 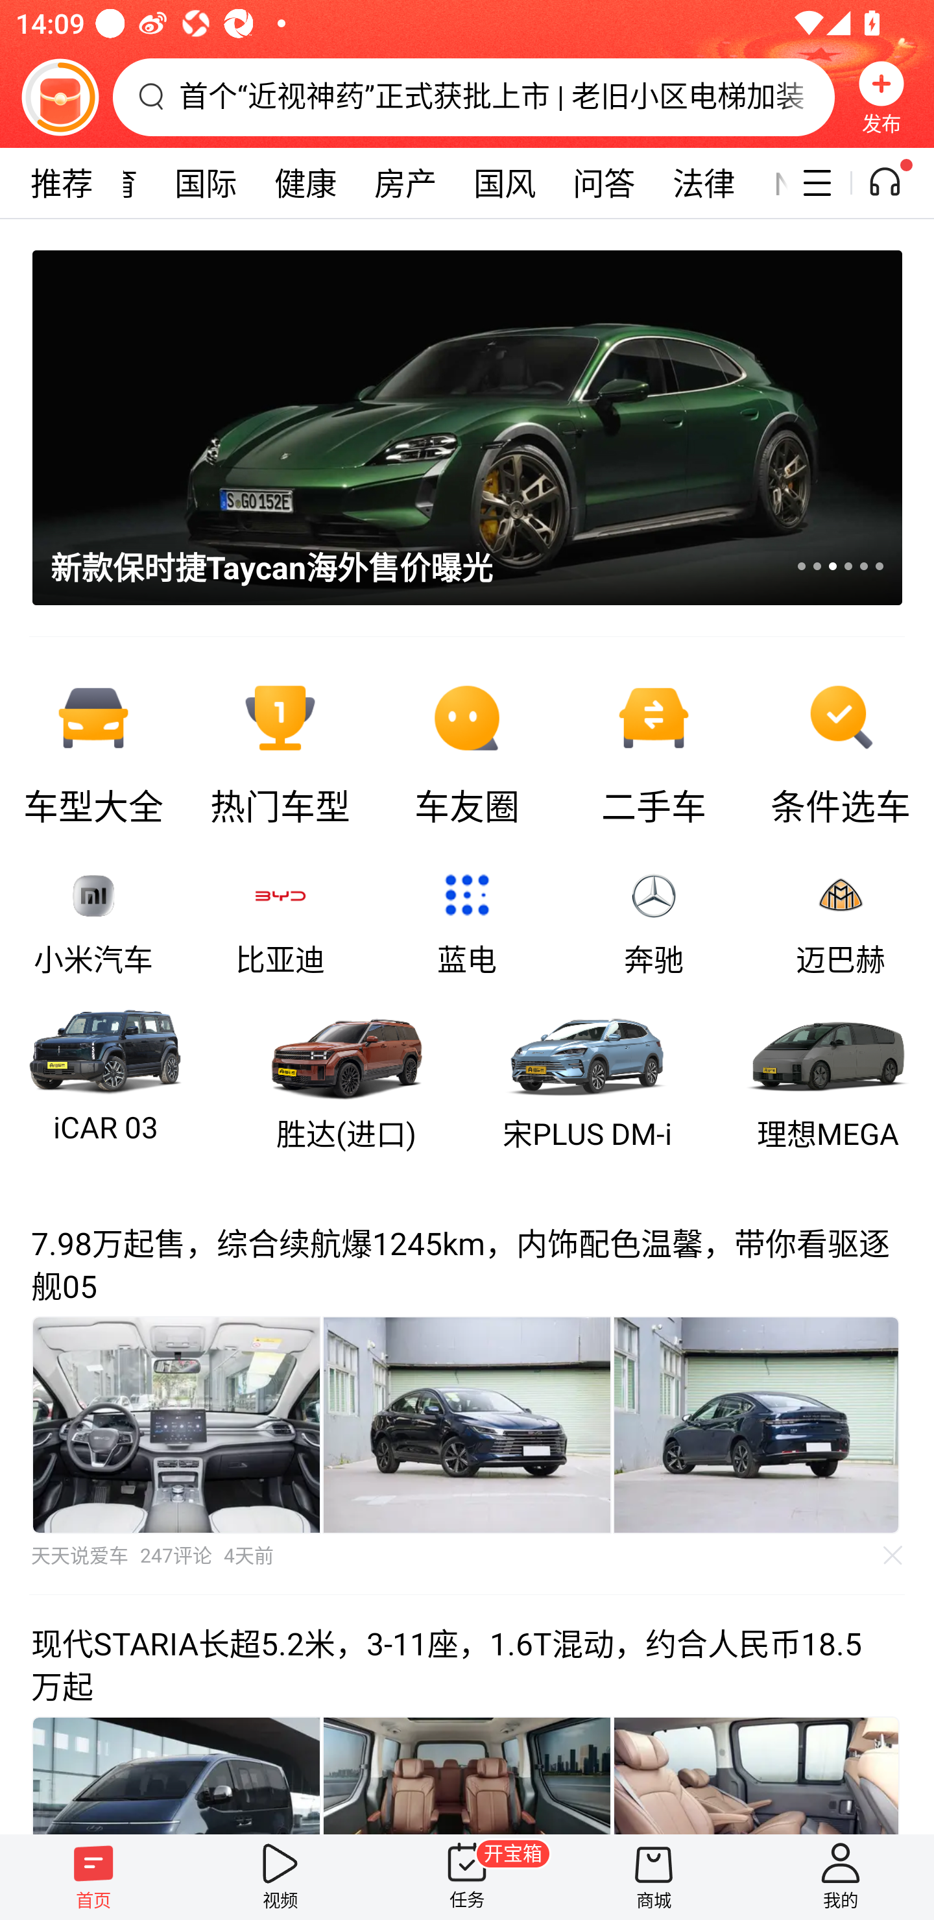 What do you see at coordinates (893, 1555) in the screenshot?
I see `不感兴趣` at bounding box center [893, 1555].